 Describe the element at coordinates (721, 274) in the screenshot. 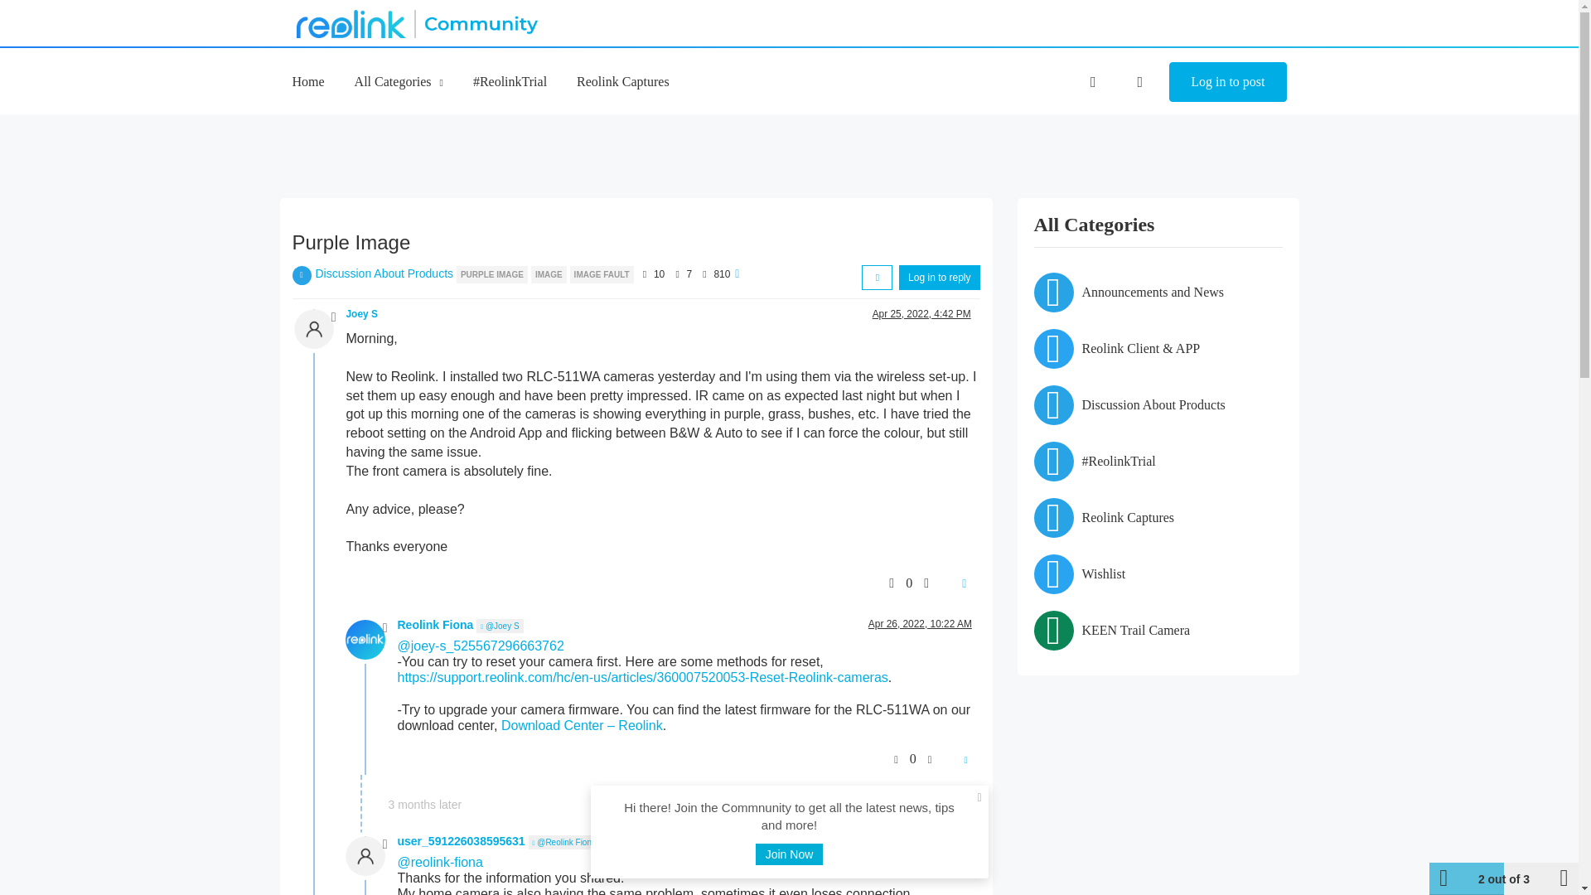

I see `810` at that location.